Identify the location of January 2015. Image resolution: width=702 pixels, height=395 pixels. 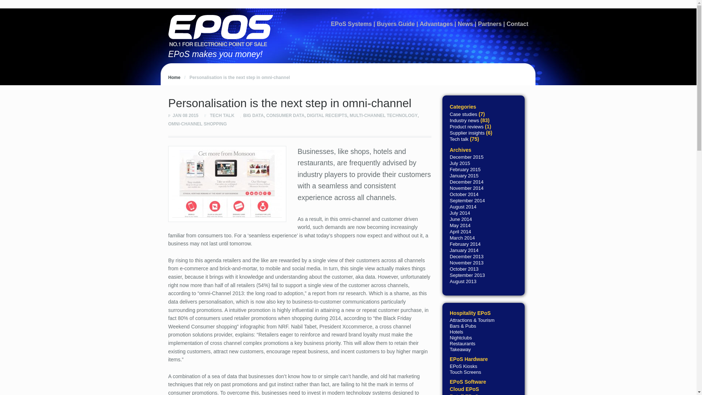
(464, 176).